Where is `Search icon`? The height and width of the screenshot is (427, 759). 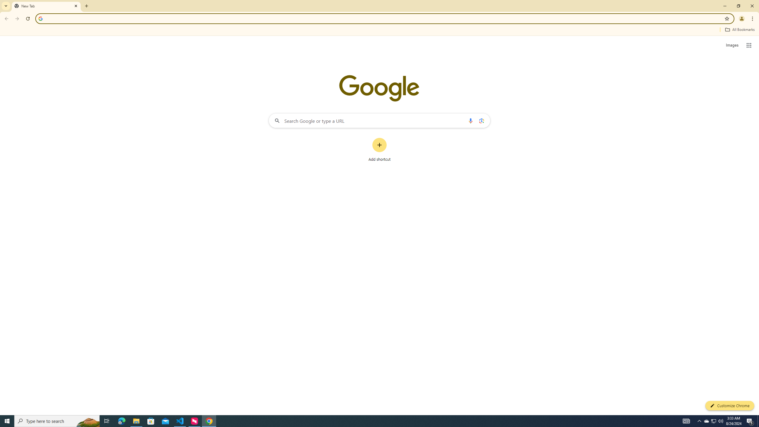 Search icon is located at coordinates (40, 18).